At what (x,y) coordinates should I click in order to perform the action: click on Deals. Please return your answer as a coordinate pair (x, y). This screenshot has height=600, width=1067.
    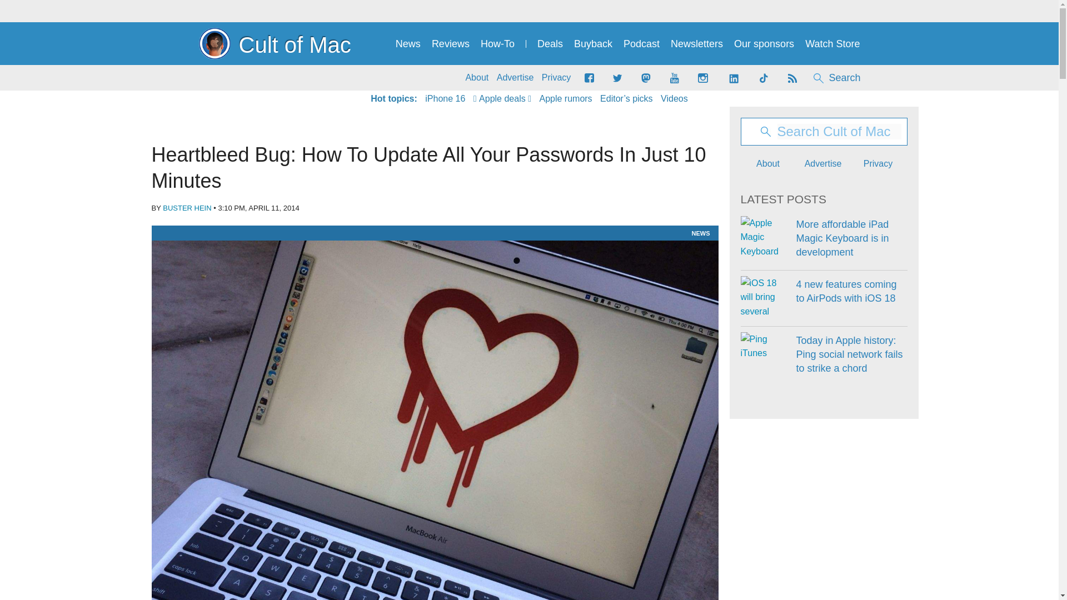
    Looking at the image, I should click on (550, 44).